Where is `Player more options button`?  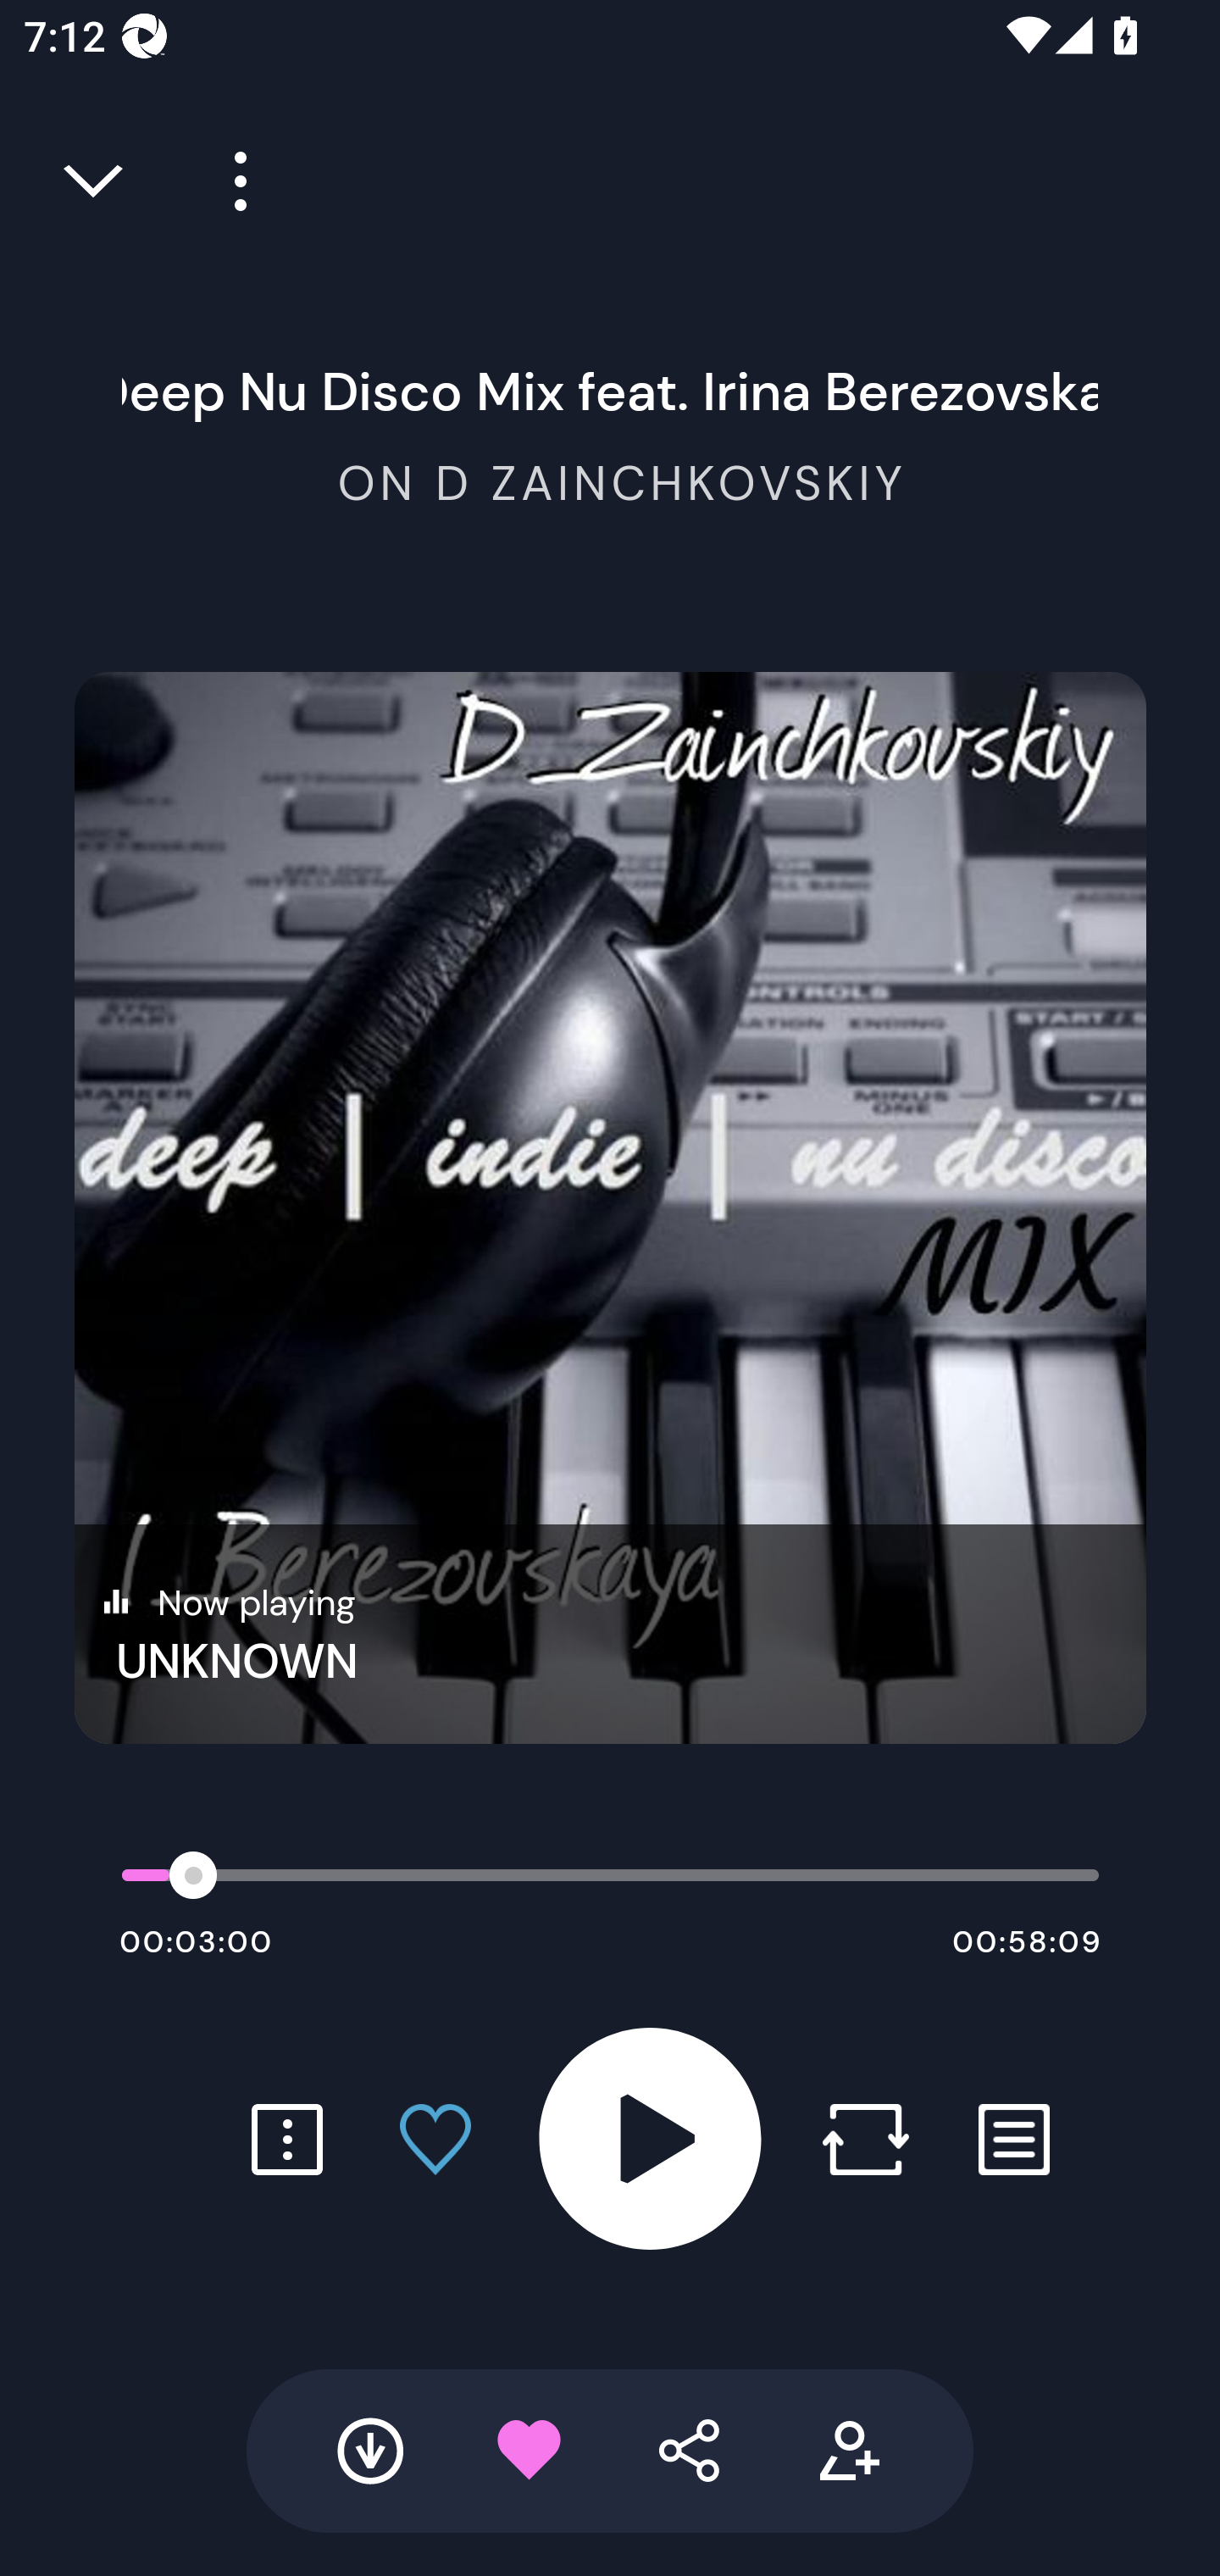
Player more options button is located at coordinates (229, 181).